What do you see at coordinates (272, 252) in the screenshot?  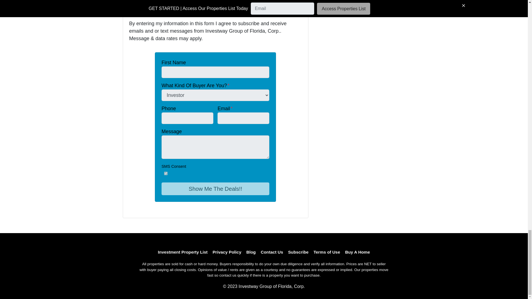 I see `Contact Us` at bounding box center [272, 252].